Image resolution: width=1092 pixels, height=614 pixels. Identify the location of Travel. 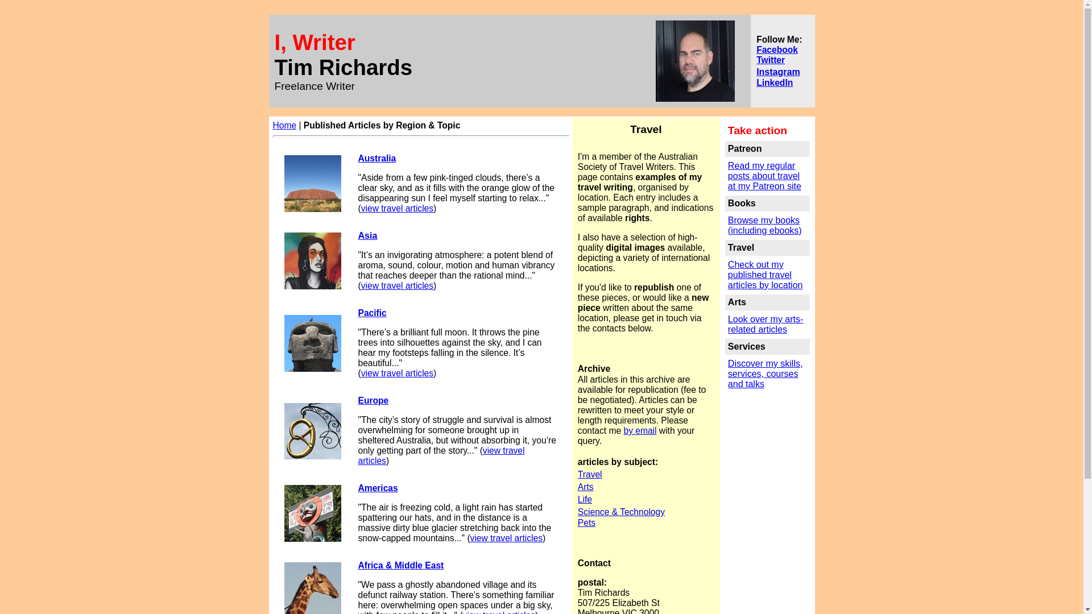
(590, 474).